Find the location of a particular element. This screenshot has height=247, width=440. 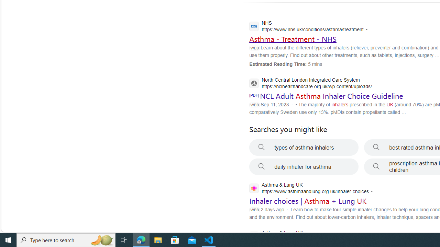

daily inhaler for asthma is located at coordinates (304, 167).